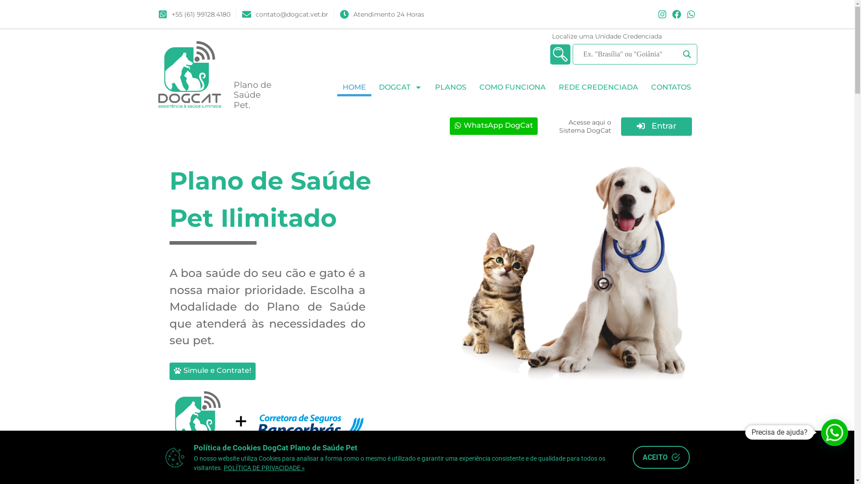 This screenshot has height=484, width=861. Describe the element at coordinates (285, 14) in the screenshot. I see `contato@dogcat.vet.br` at that location.